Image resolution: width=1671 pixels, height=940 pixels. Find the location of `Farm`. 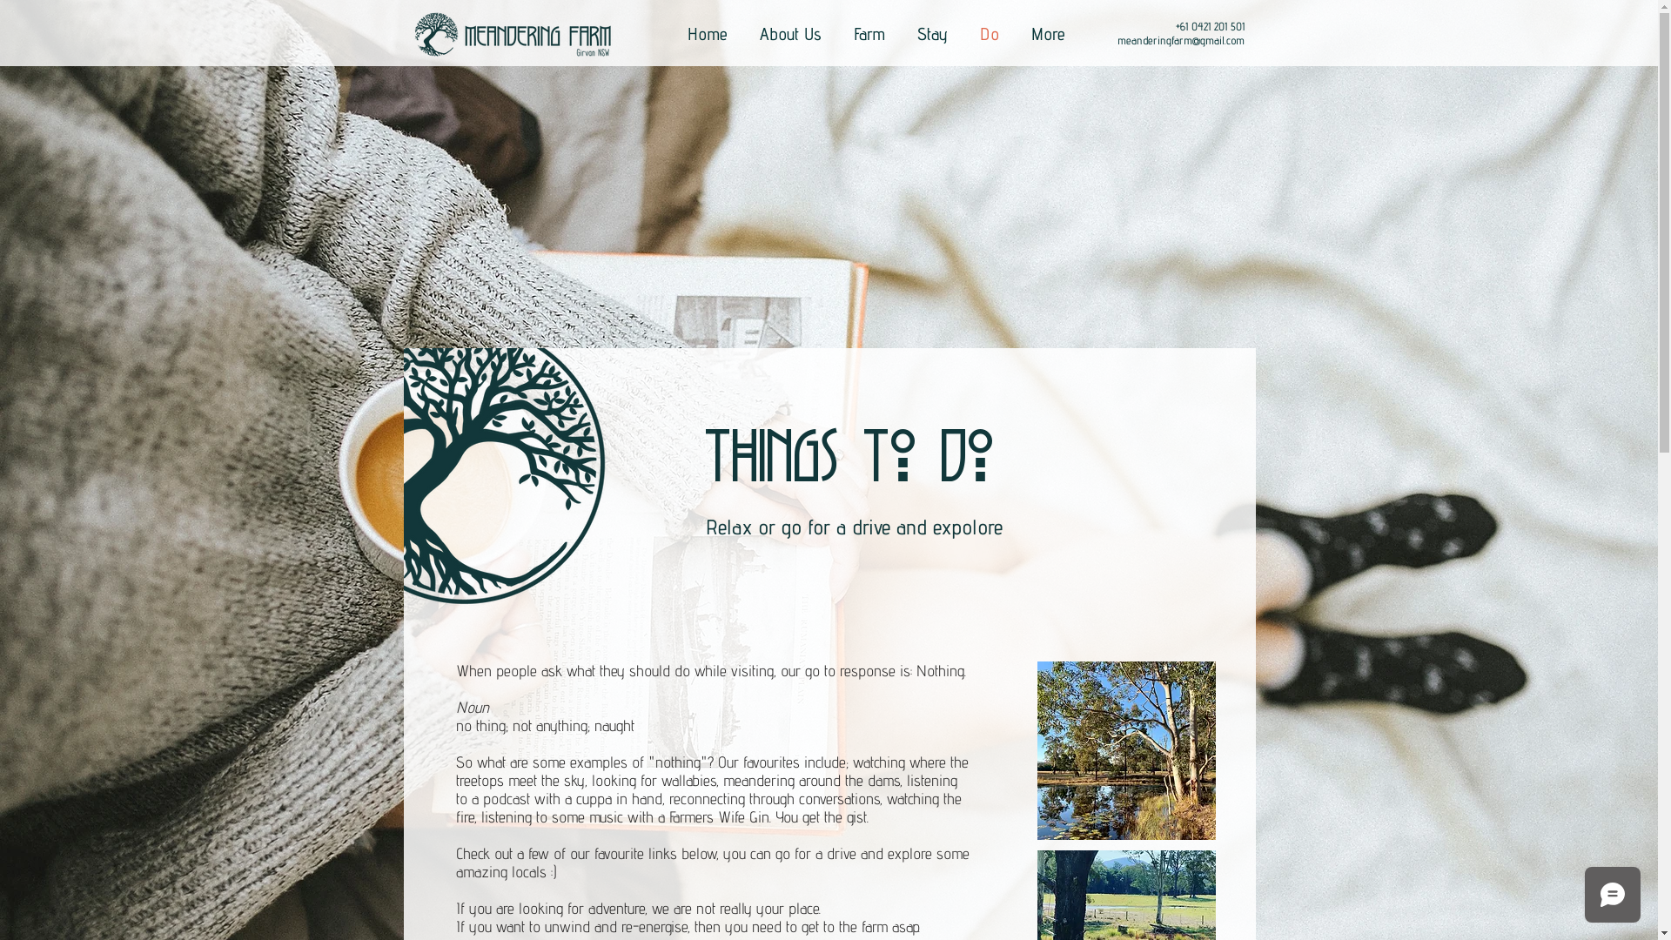

Farm is located at coordinates (869, 35).